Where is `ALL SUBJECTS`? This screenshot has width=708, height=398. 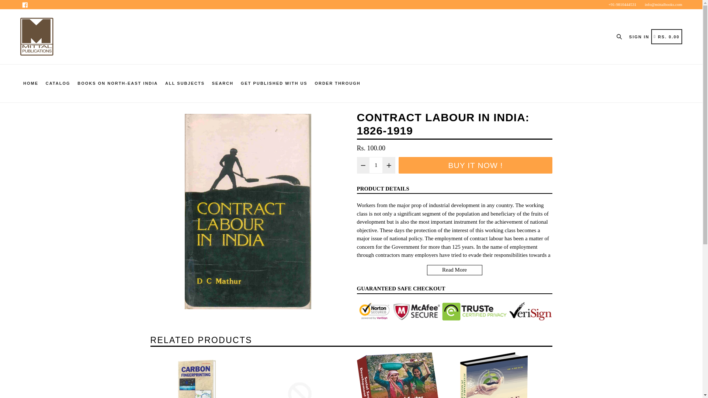 ALL SUBJECTS is located at coordinates (184, 83).